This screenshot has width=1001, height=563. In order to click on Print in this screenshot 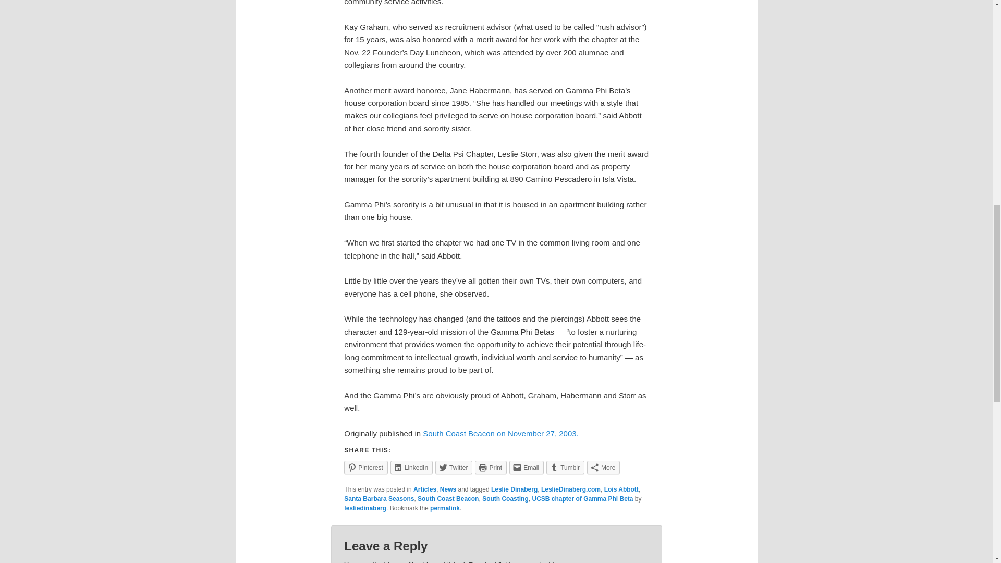, I will do `click(490, 468)`.